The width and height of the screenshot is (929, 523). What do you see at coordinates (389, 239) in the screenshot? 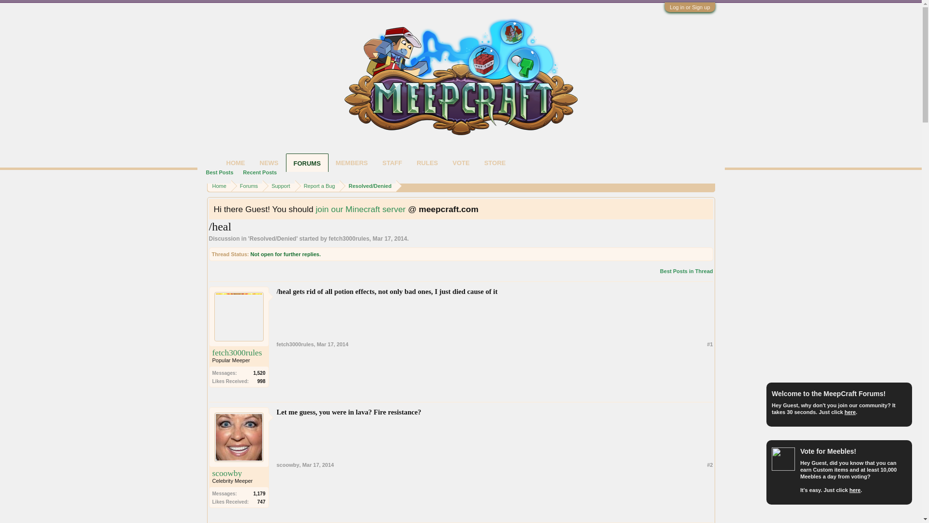
I see `Mar 17, 2014 at 4:28 PM` at bounding box center [389, 239].